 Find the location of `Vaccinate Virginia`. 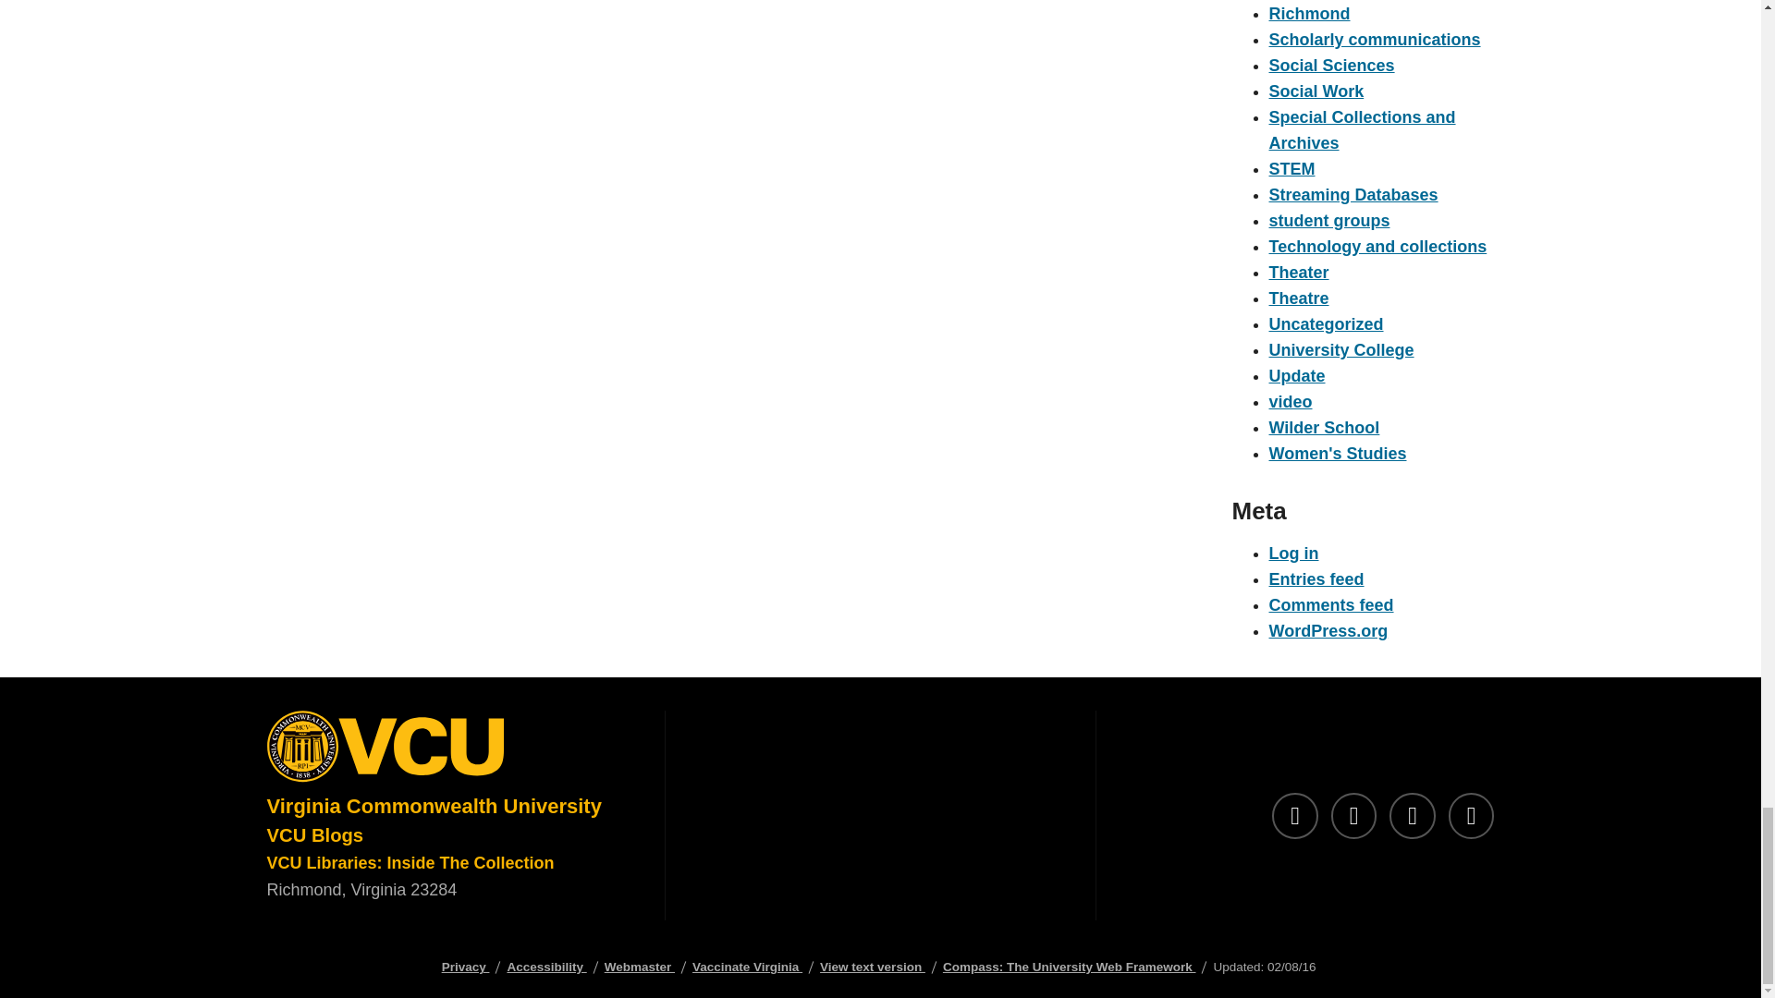

Vaccinate Virginia is located at coordinates (747, 967).